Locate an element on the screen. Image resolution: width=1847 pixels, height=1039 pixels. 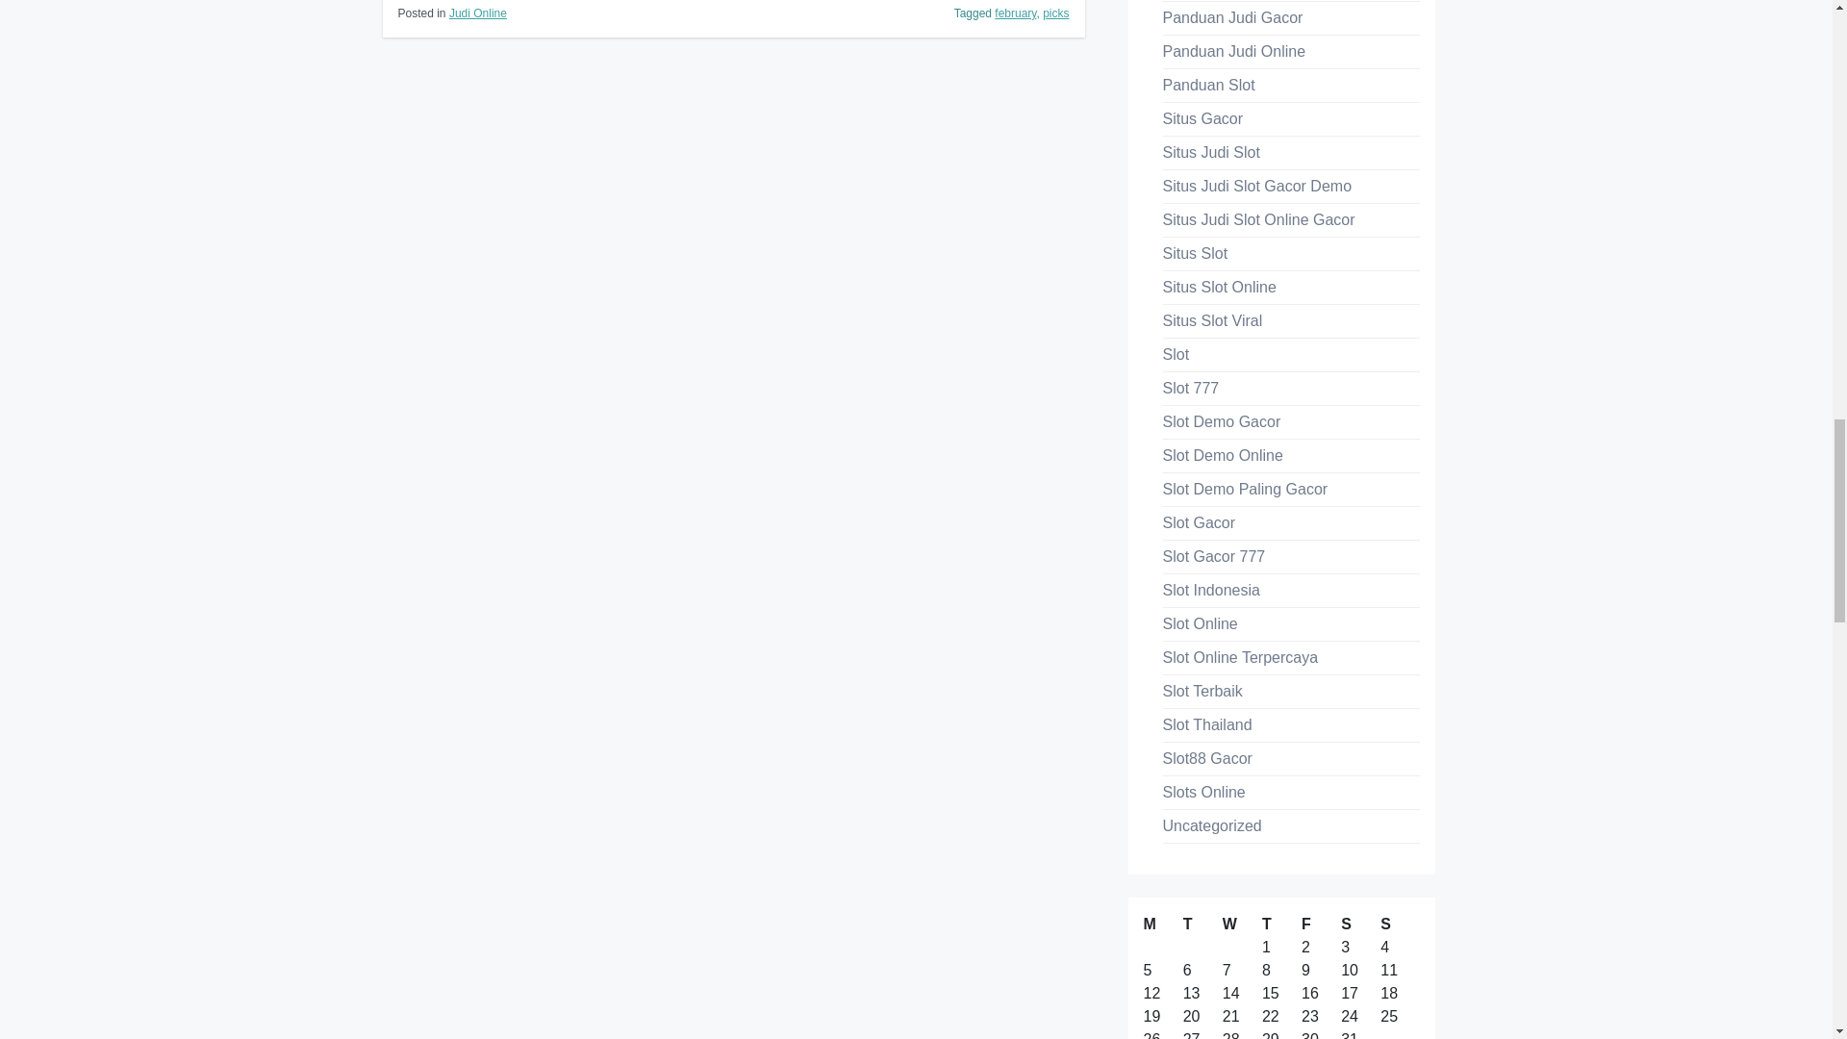
Saturday is located at coordinates (1360, 925).